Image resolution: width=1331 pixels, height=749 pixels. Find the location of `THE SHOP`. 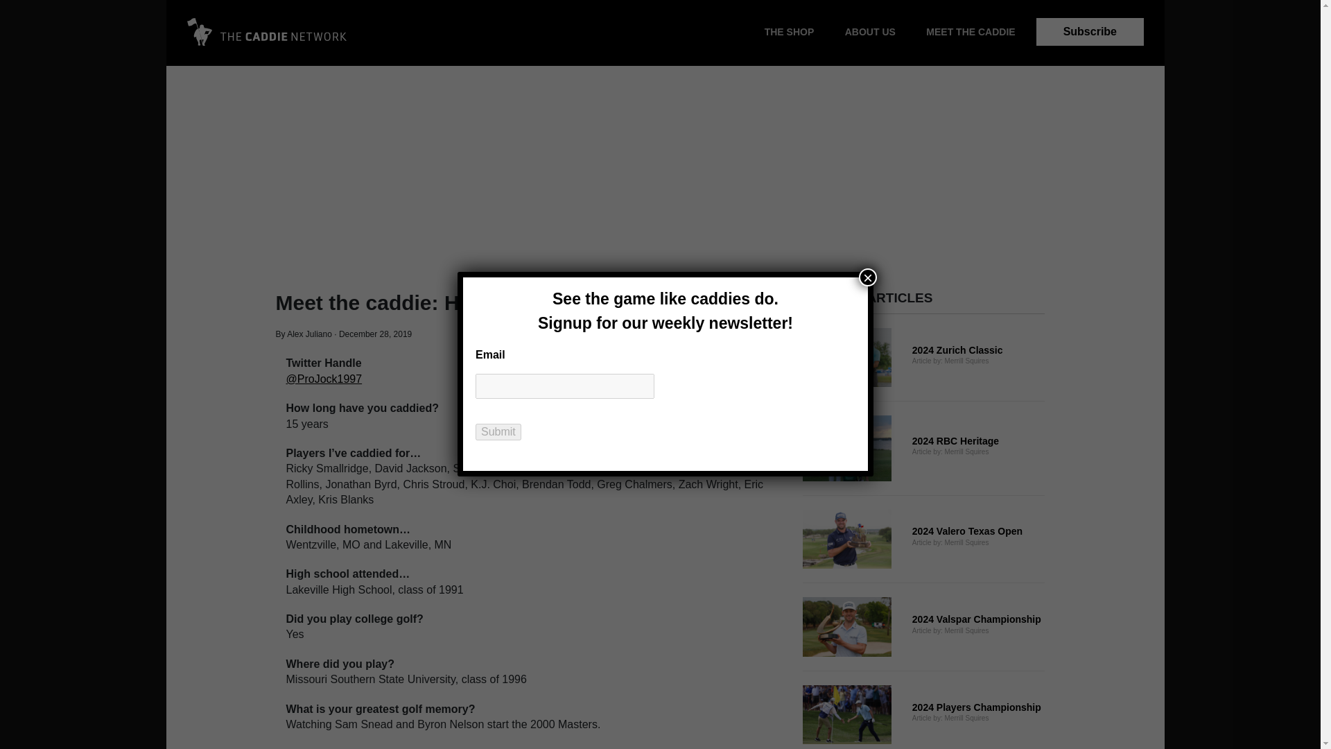

THE SHOP is located at coordinates (923, 714).